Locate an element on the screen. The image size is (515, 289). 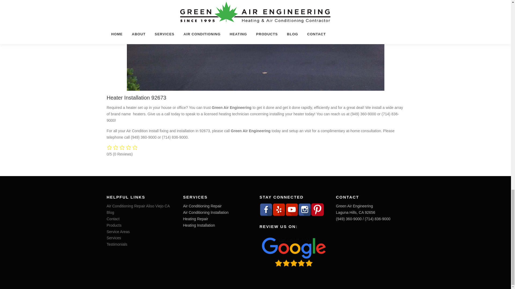
Products is located at coordinates (114, 225).